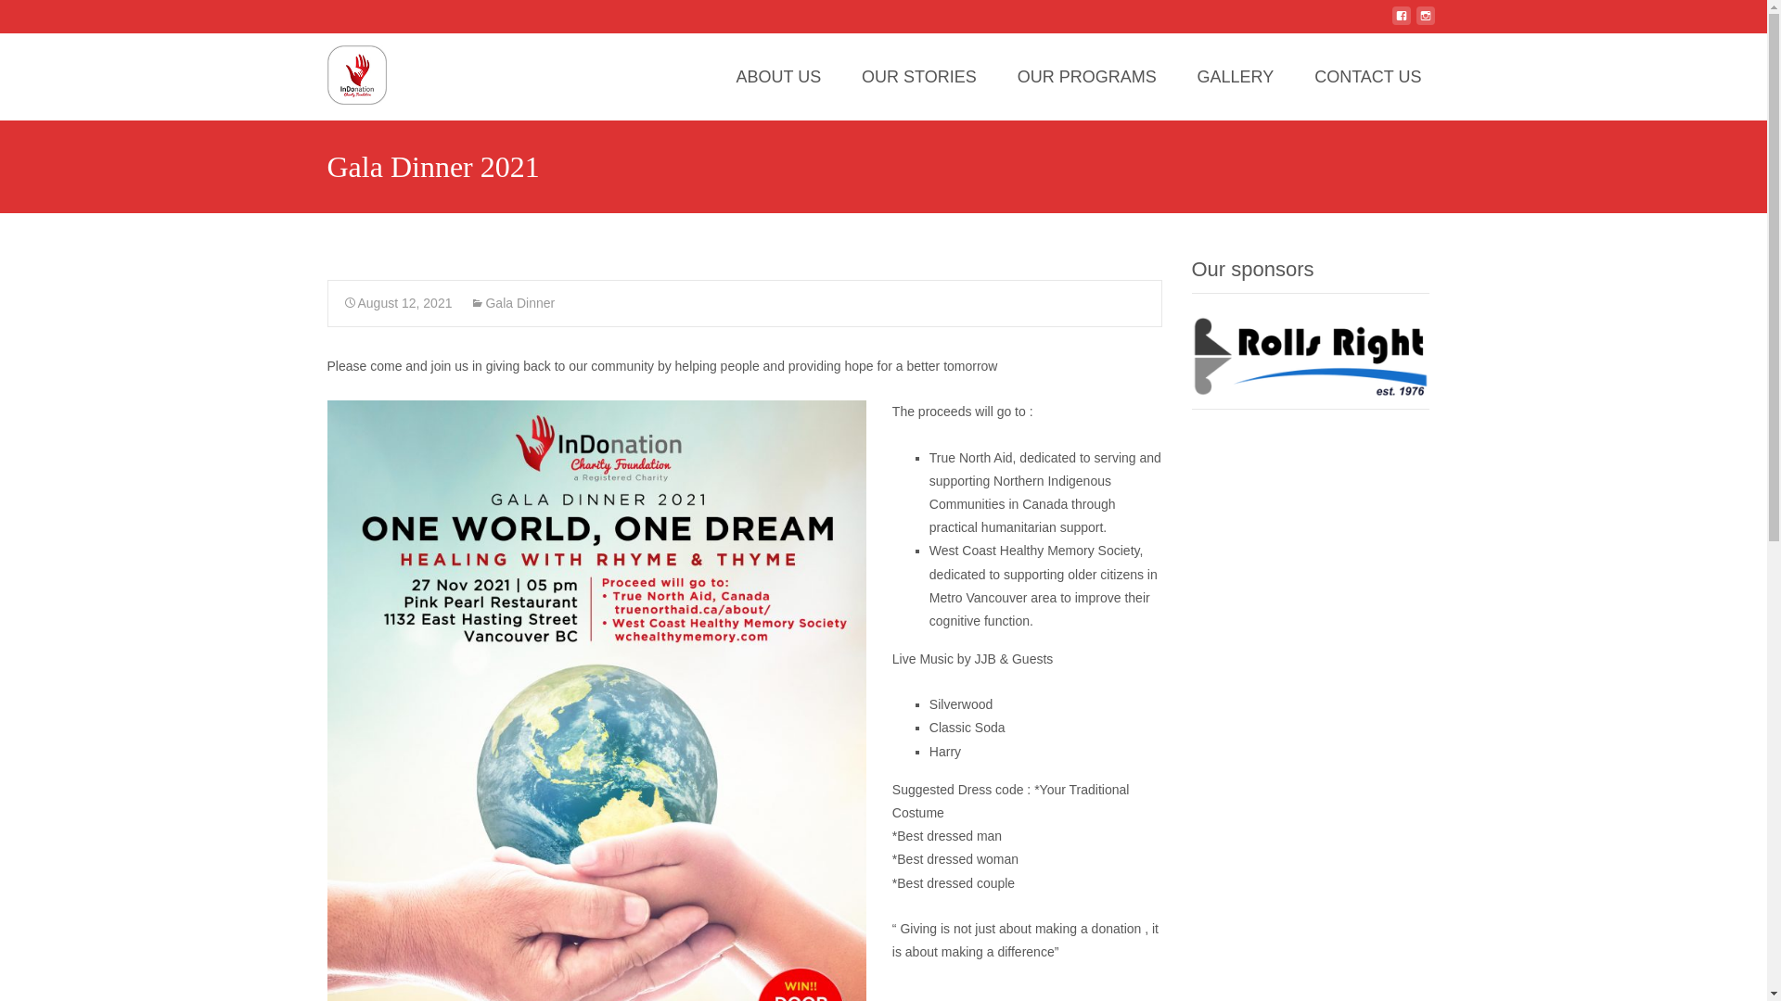 Image resolution: width=1781 pixels, height=1001 pixels. Describe the element at coordinates (1425, 23) in the screenshot. I see `instagram` at that location.